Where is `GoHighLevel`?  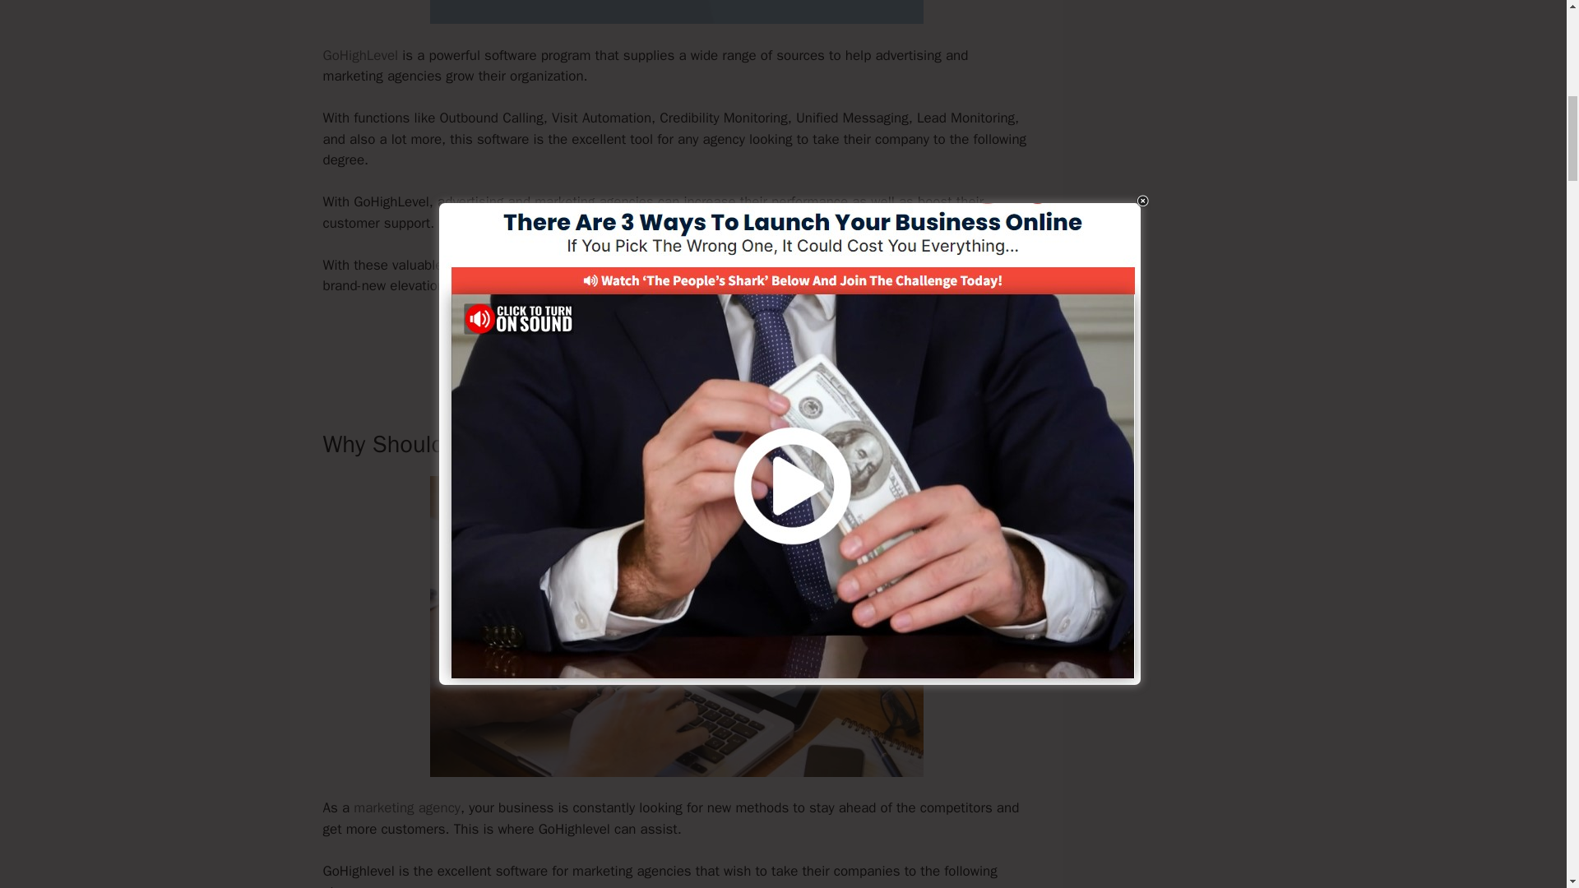 GoHighLevel is located at coordinates (359, 55).